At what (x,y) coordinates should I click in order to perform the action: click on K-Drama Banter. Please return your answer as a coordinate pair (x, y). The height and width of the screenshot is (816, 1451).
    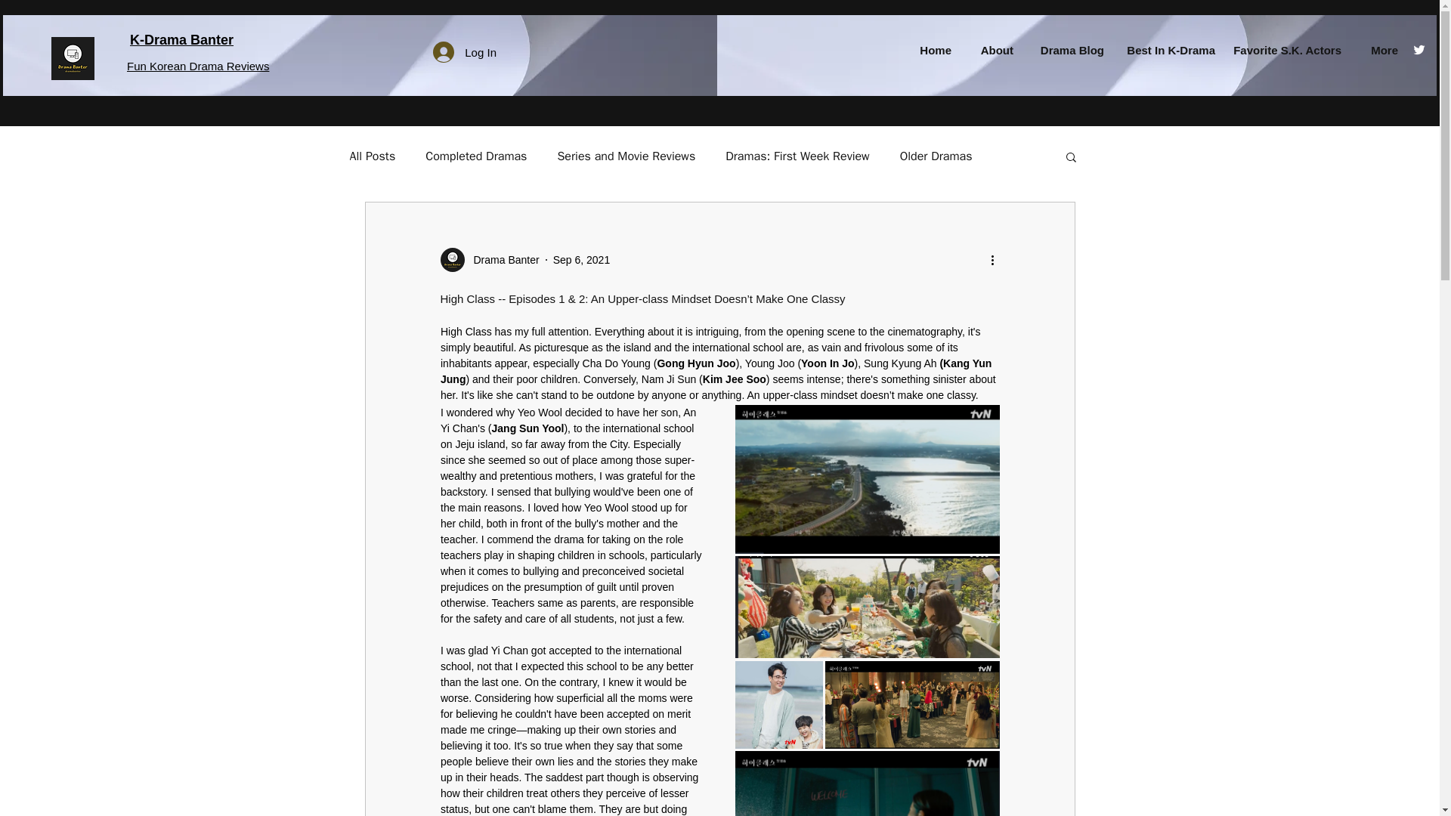
    Looking at the image, I should click on (181, 39).